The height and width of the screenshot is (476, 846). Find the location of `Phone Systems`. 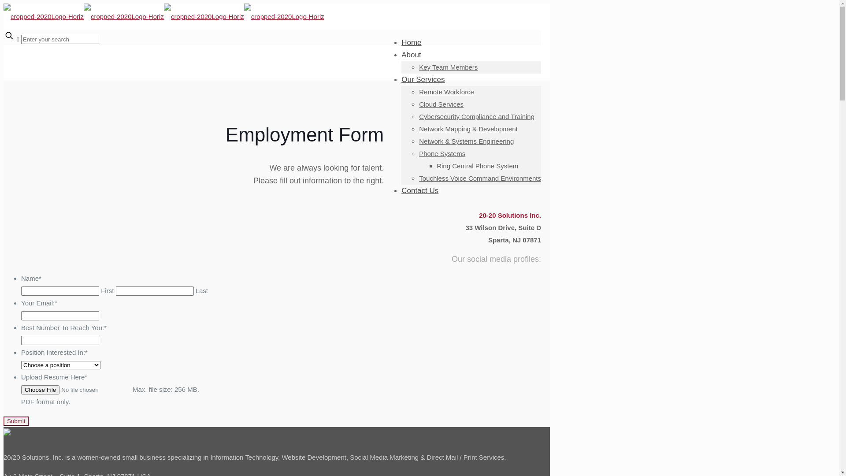

Phone Systems is located at coordinates (442, 153).